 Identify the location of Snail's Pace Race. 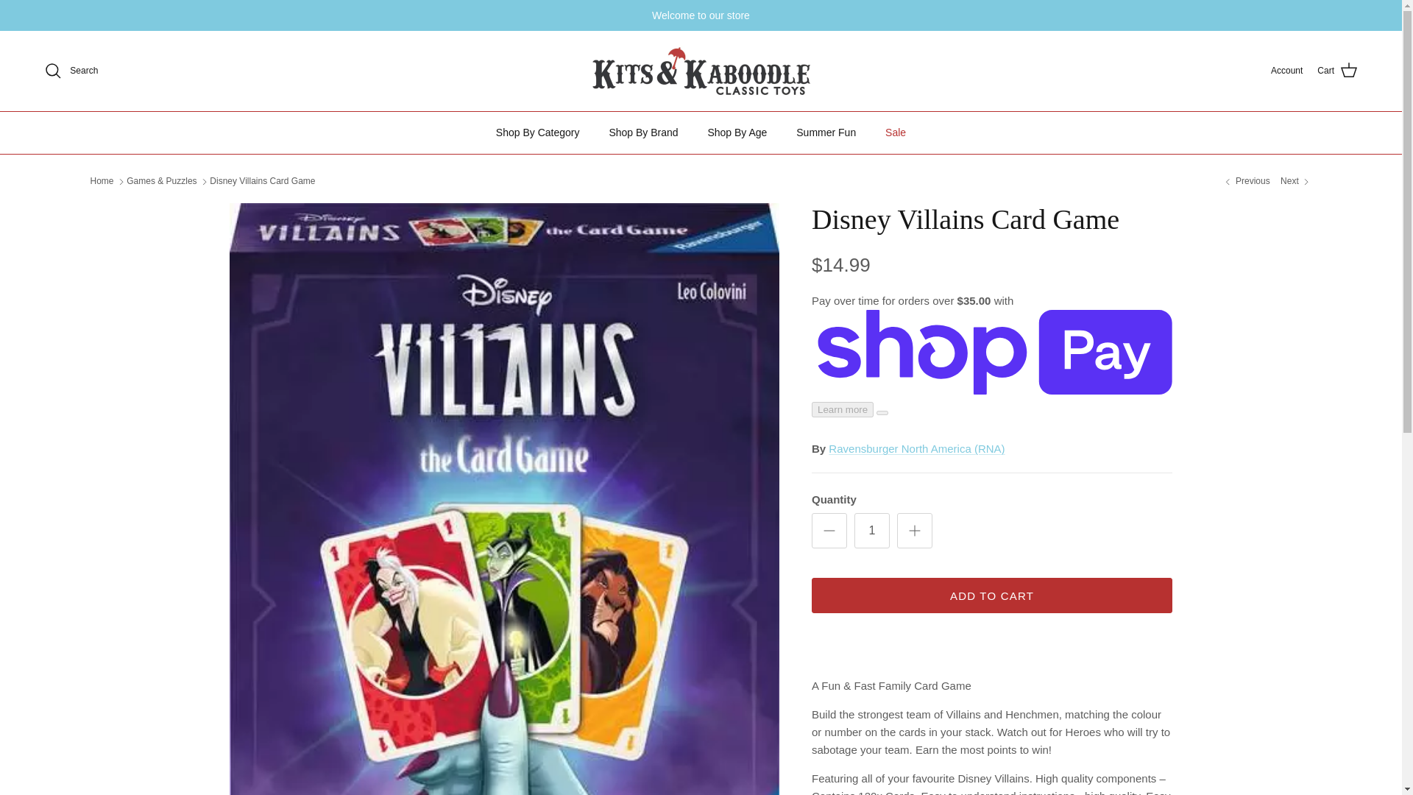
(1245, 181).